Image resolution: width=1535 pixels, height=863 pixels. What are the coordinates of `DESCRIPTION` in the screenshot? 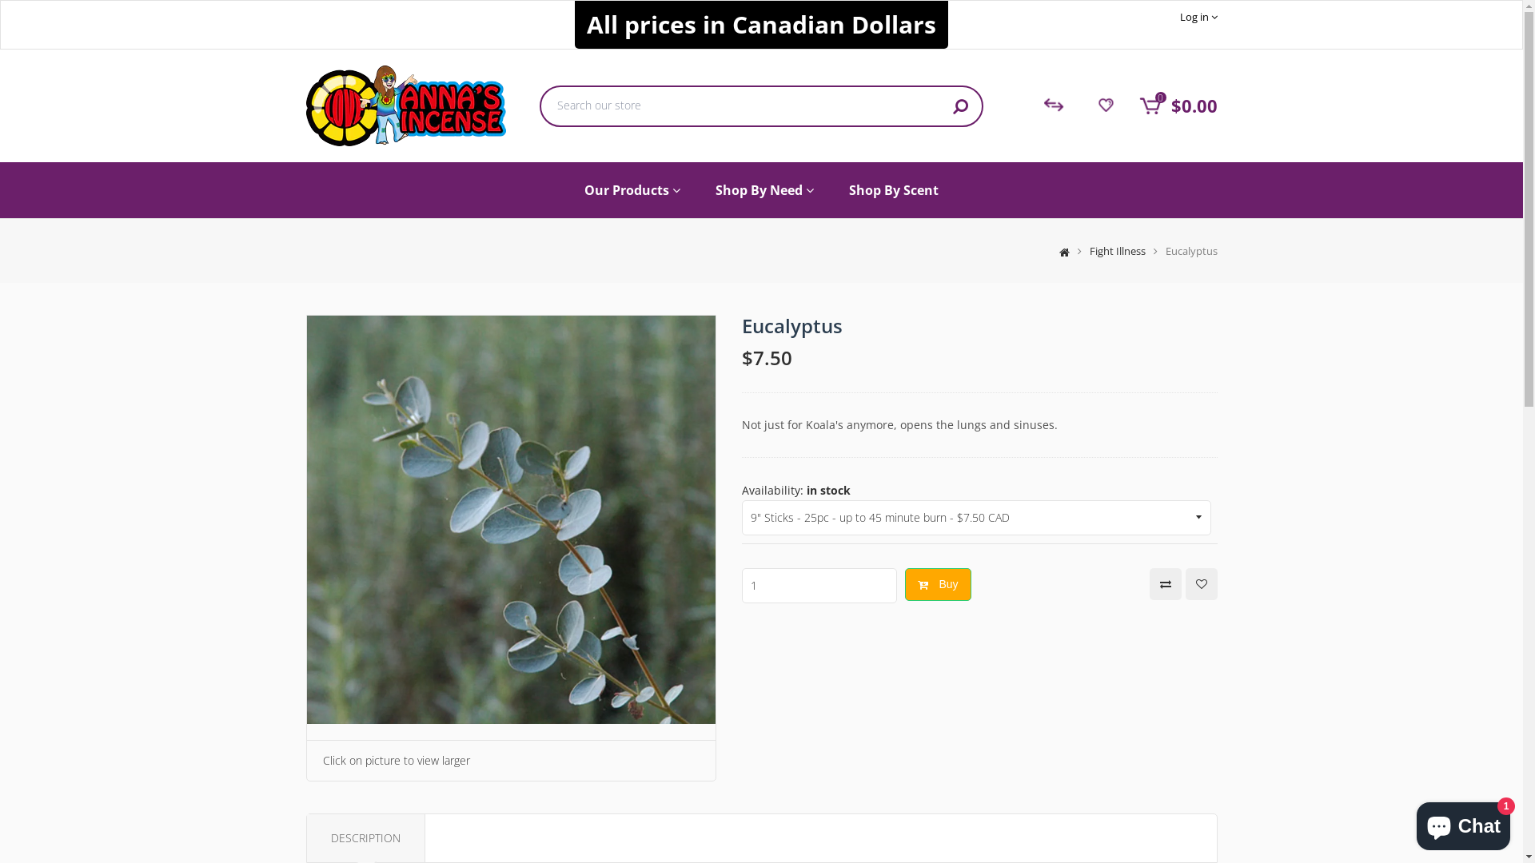 It's located at (366, 838).